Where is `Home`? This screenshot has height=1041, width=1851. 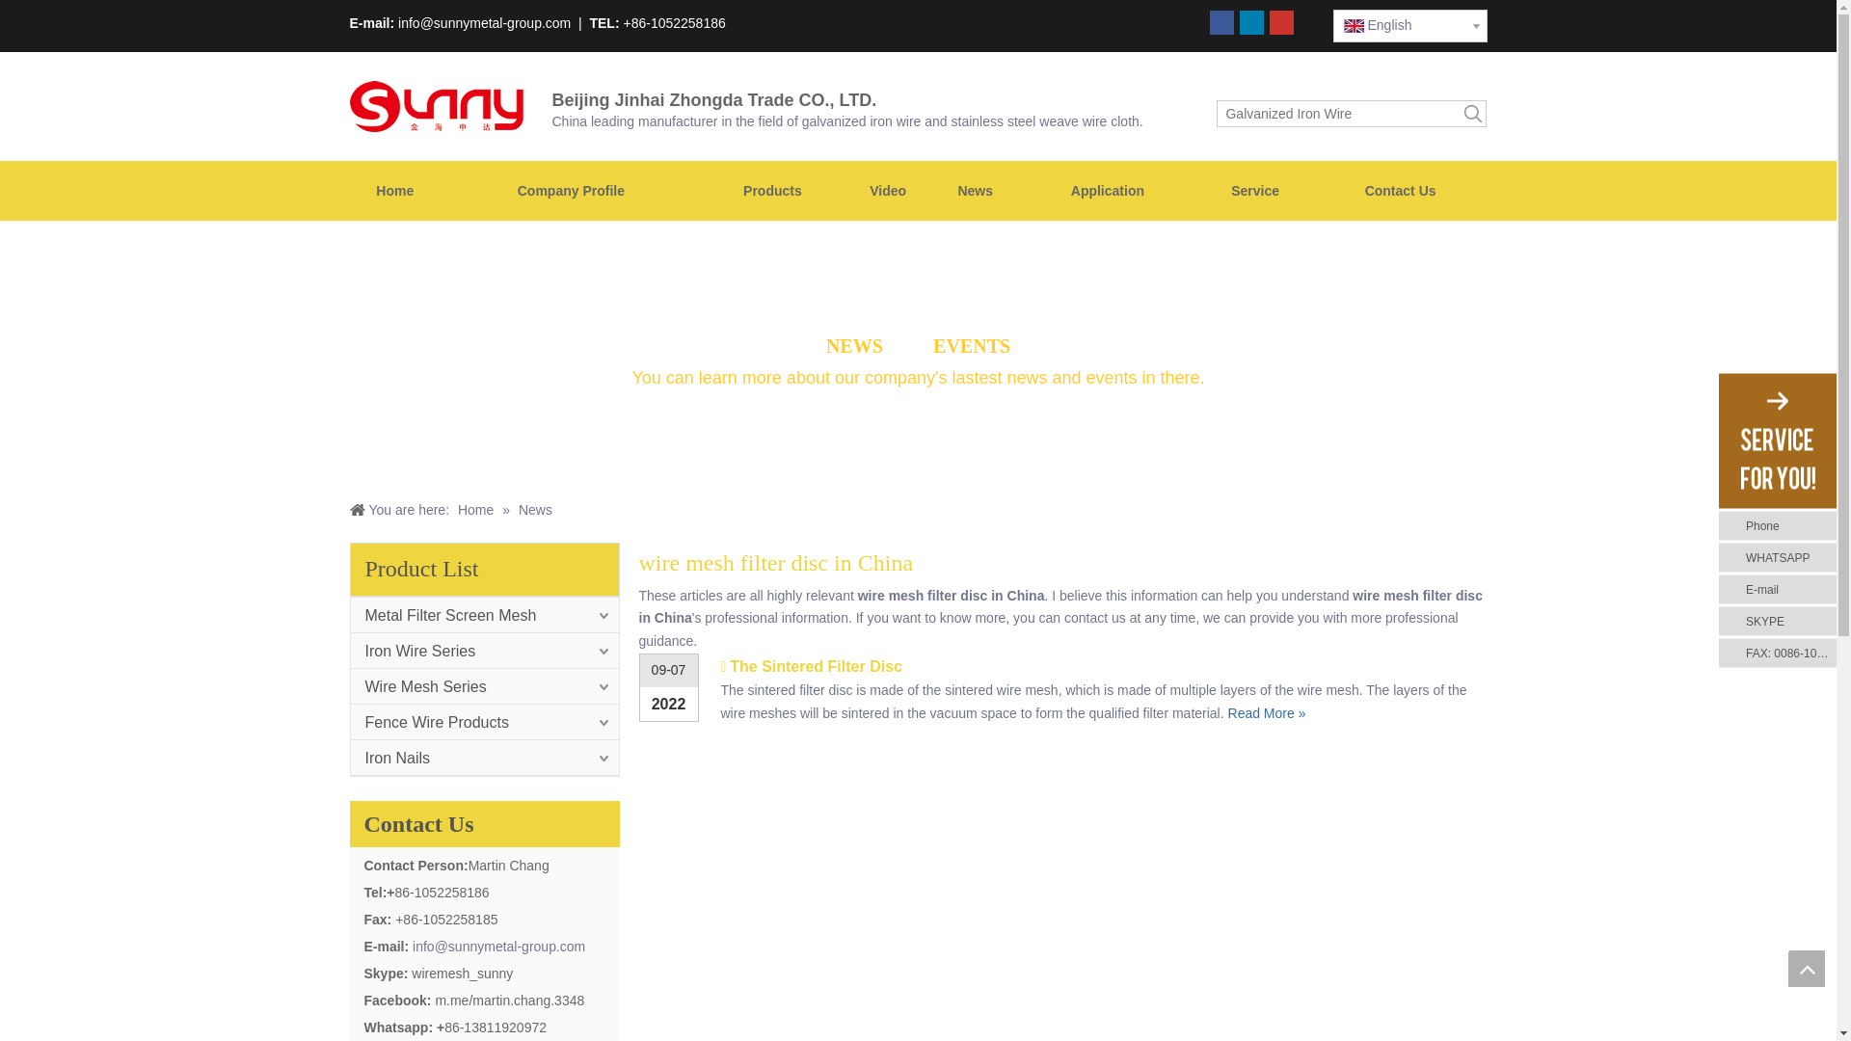 Home is located at coordinates (394, 191).